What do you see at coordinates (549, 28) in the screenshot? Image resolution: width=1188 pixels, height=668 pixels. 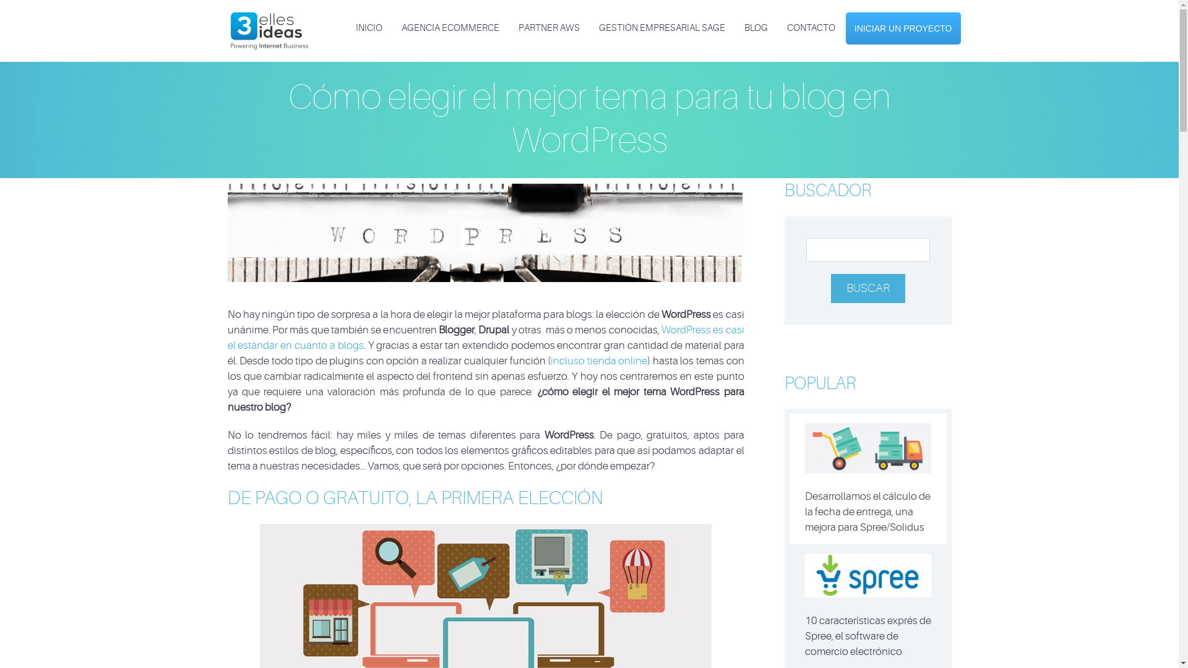 I see `PARTNER AWS` at bounding box center [549, 28].